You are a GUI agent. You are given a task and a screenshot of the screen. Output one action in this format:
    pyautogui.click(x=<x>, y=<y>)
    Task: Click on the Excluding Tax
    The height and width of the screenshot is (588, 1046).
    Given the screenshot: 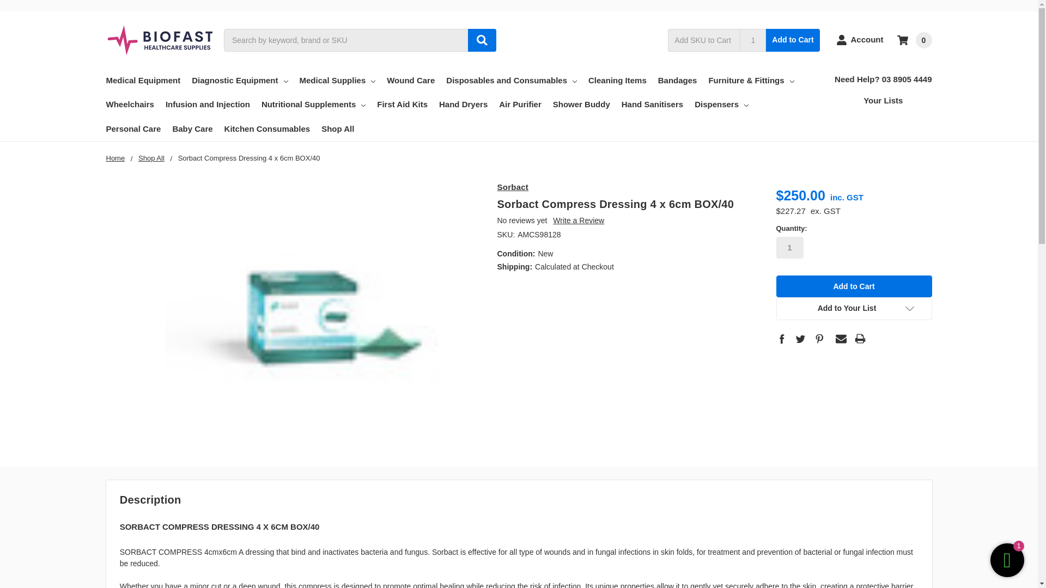 What is the action you would take?
    pyautogui.click(x=824, y=211)
    